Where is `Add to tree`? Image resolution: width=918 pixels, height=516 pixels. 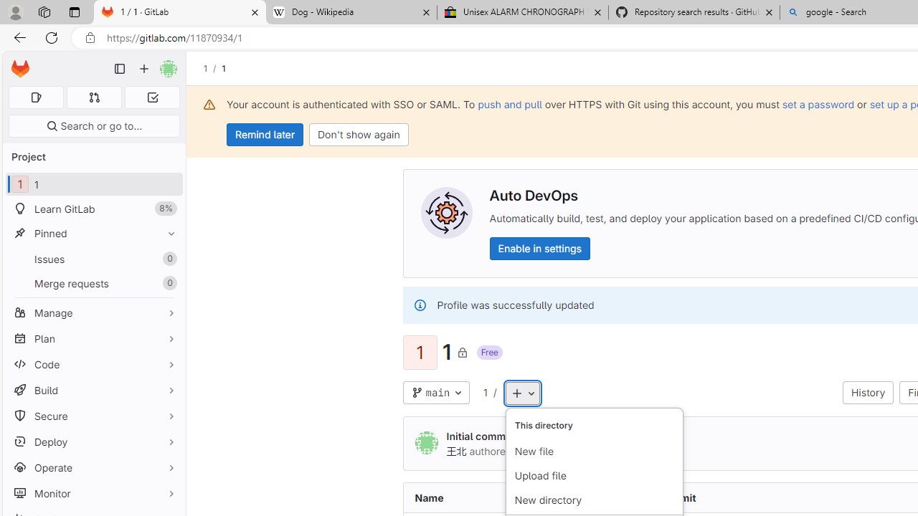
Add to tree is located at coordinates (522, 393).